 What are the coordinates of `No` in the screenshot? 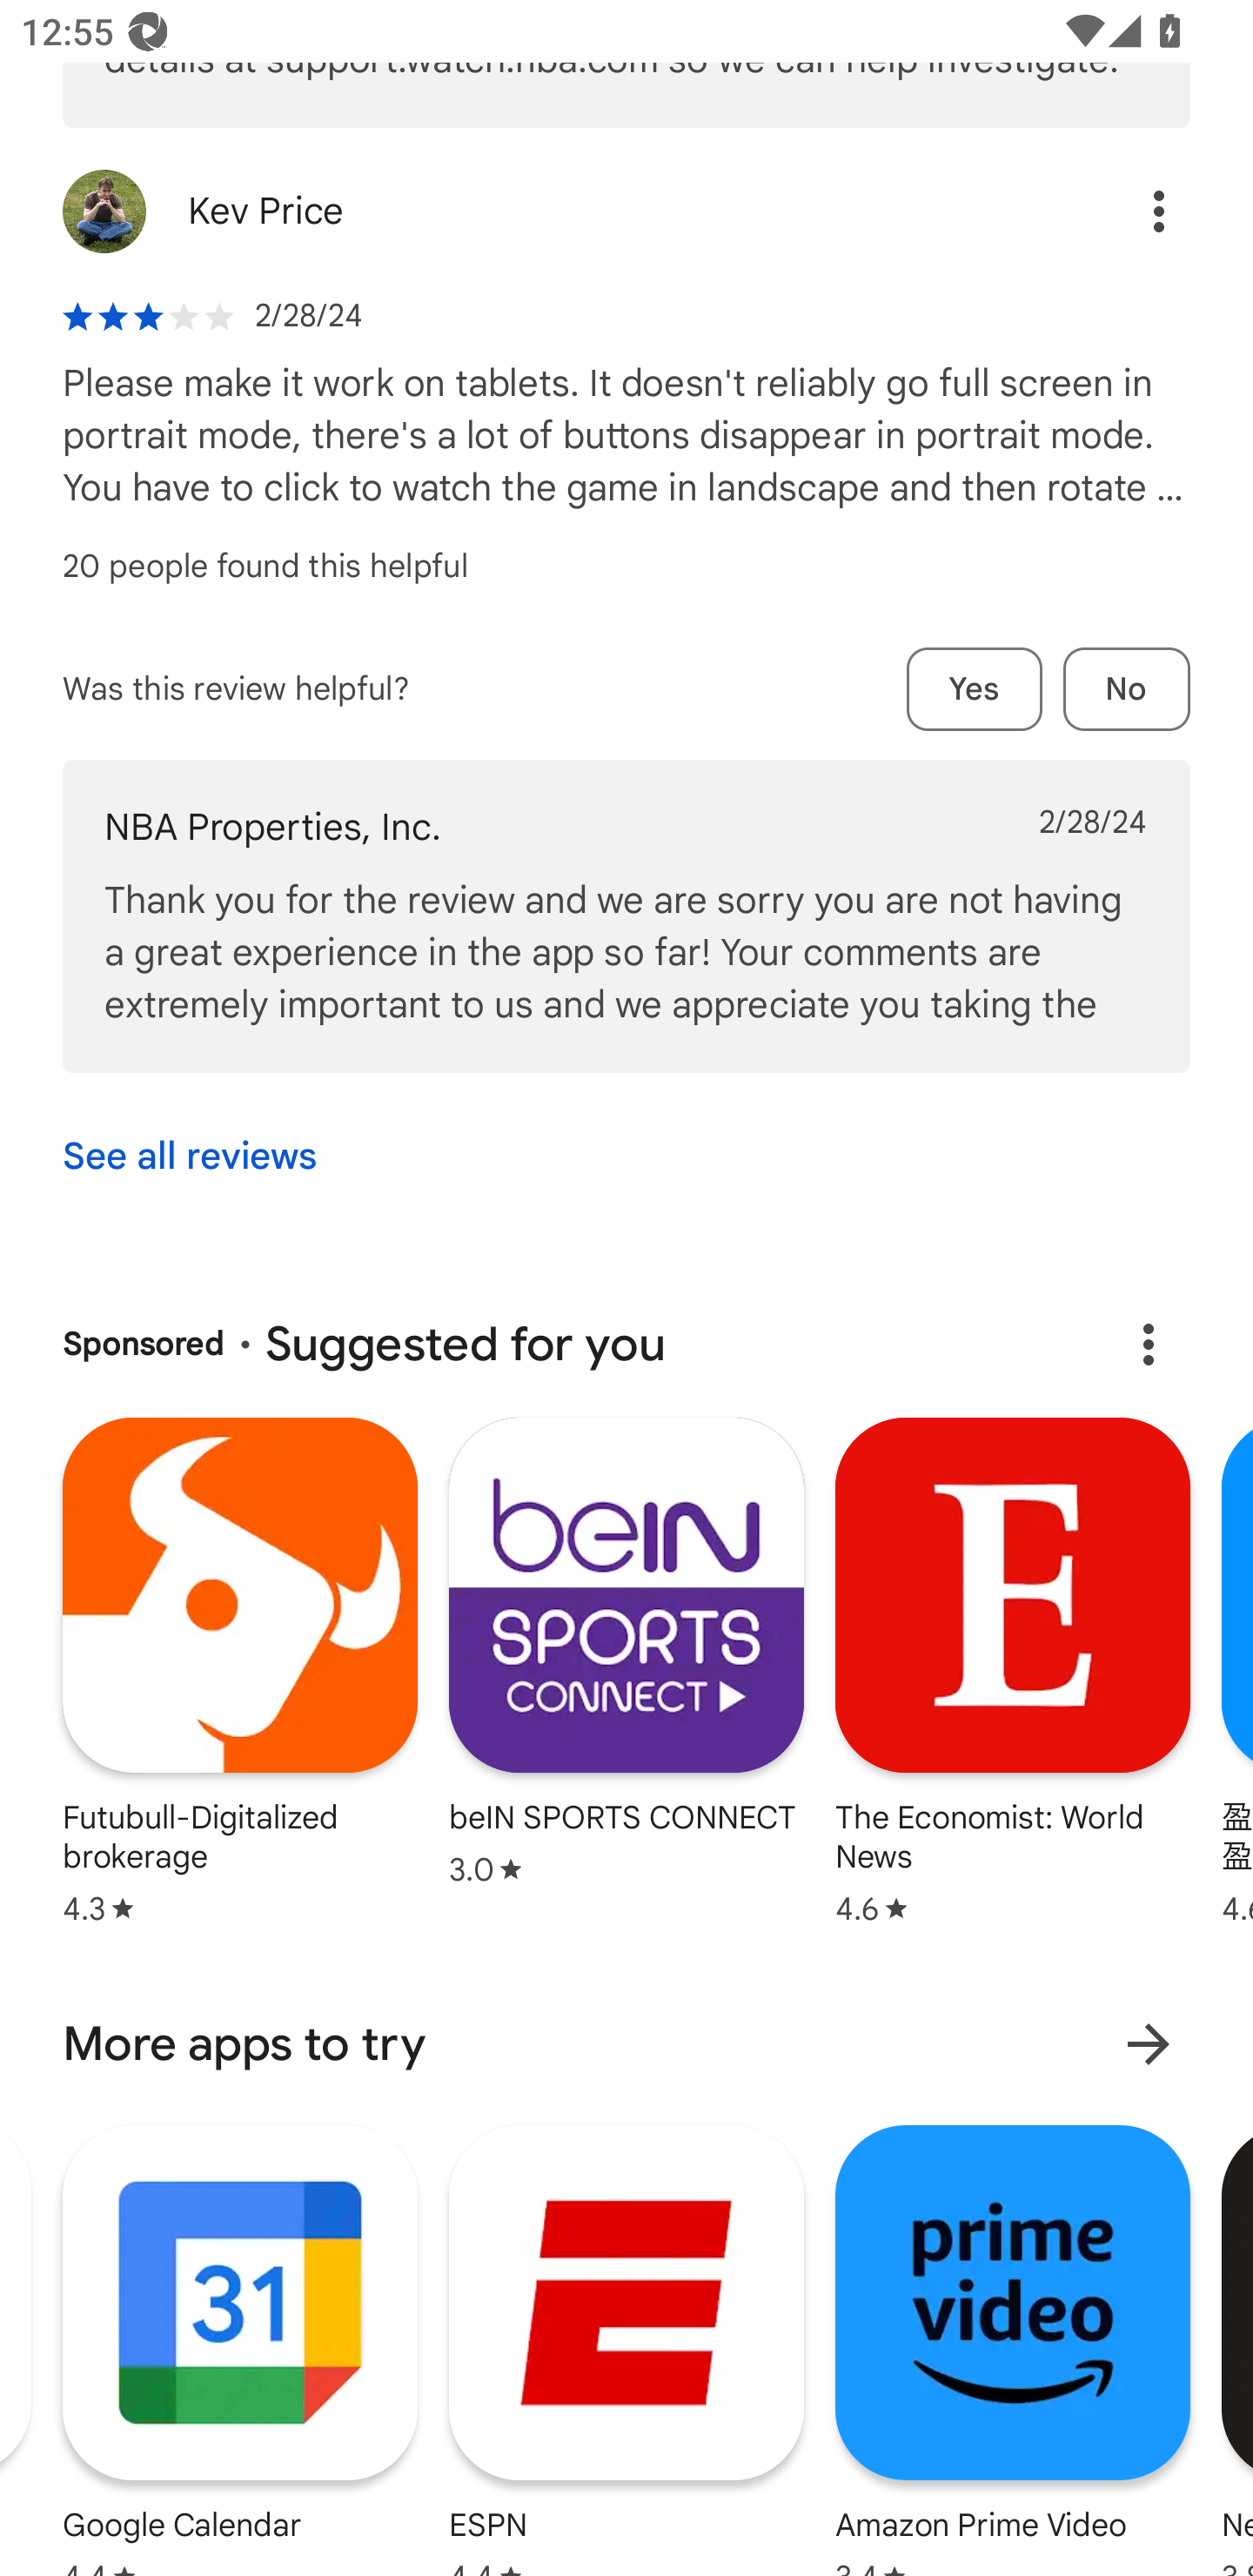 It's located at (1127, 689).